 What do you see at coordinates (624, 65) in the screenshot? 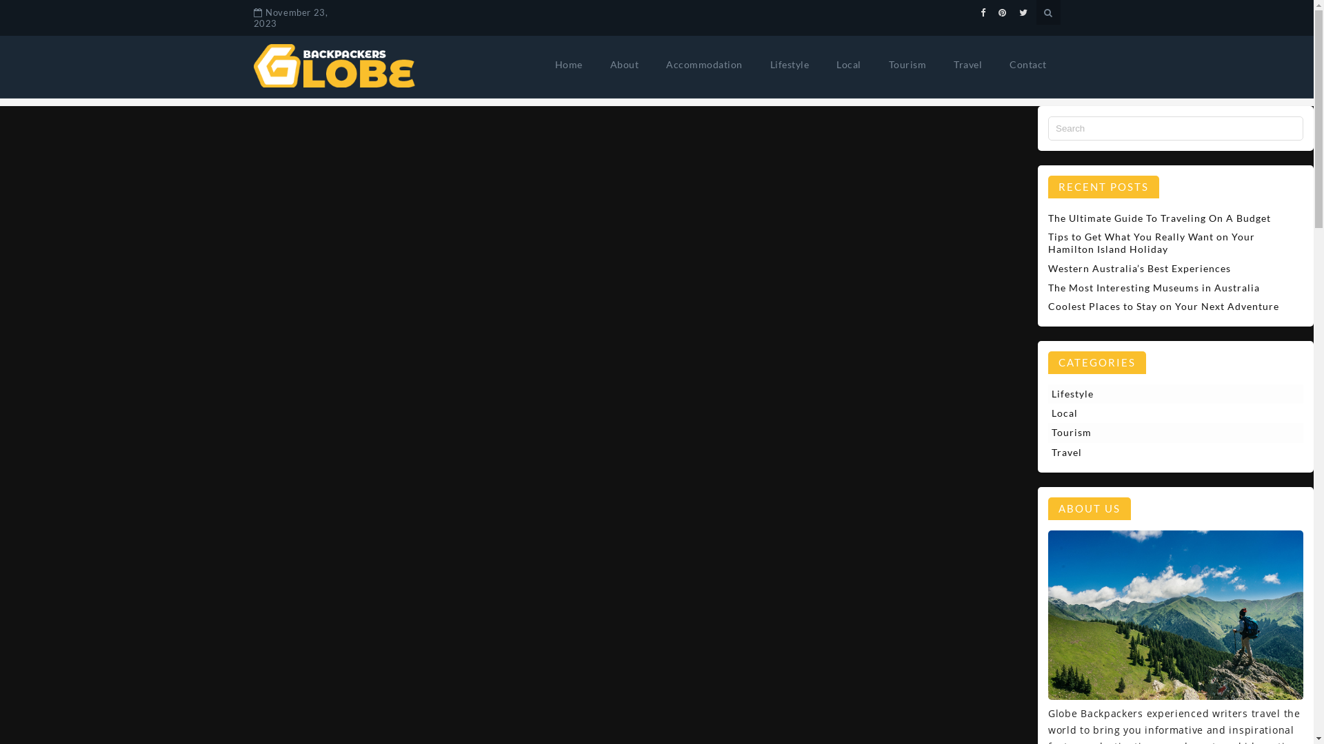
I see `About` at bounding box center [624, 65].